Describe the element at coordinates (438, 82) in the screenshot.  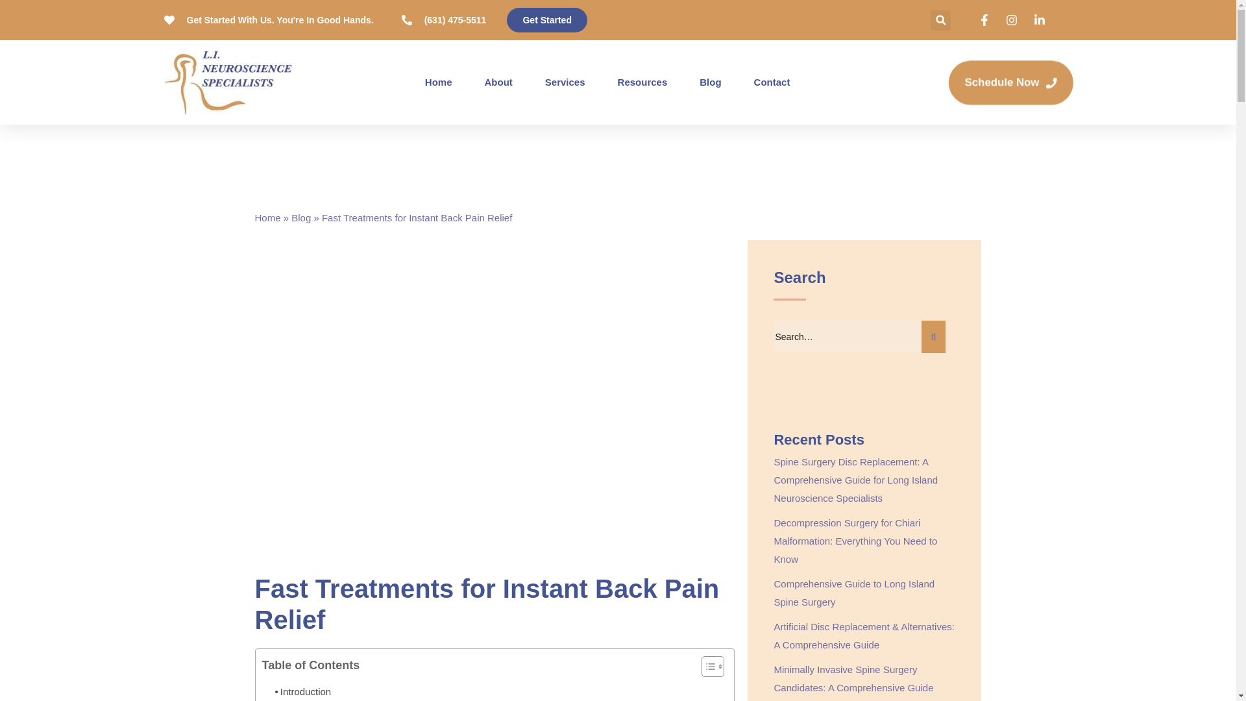
I see `Home` at that location.